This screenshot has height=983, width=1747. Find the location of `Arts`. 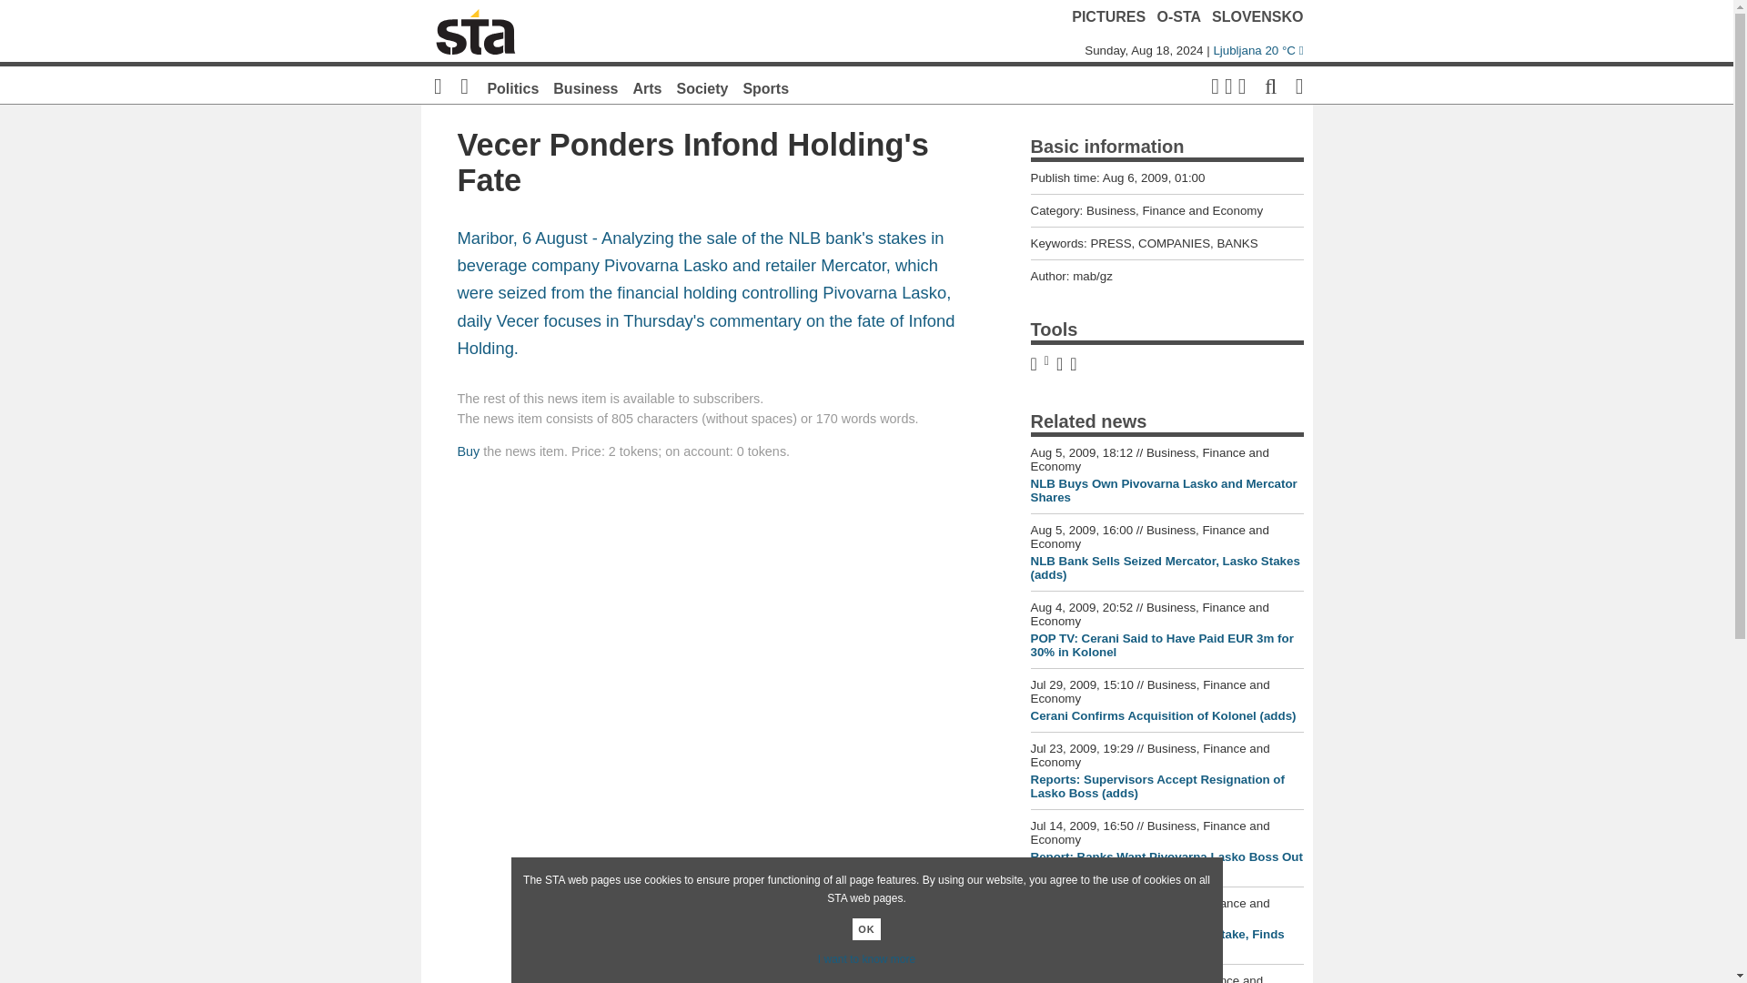

Arts is located at coordinates (647, 87).